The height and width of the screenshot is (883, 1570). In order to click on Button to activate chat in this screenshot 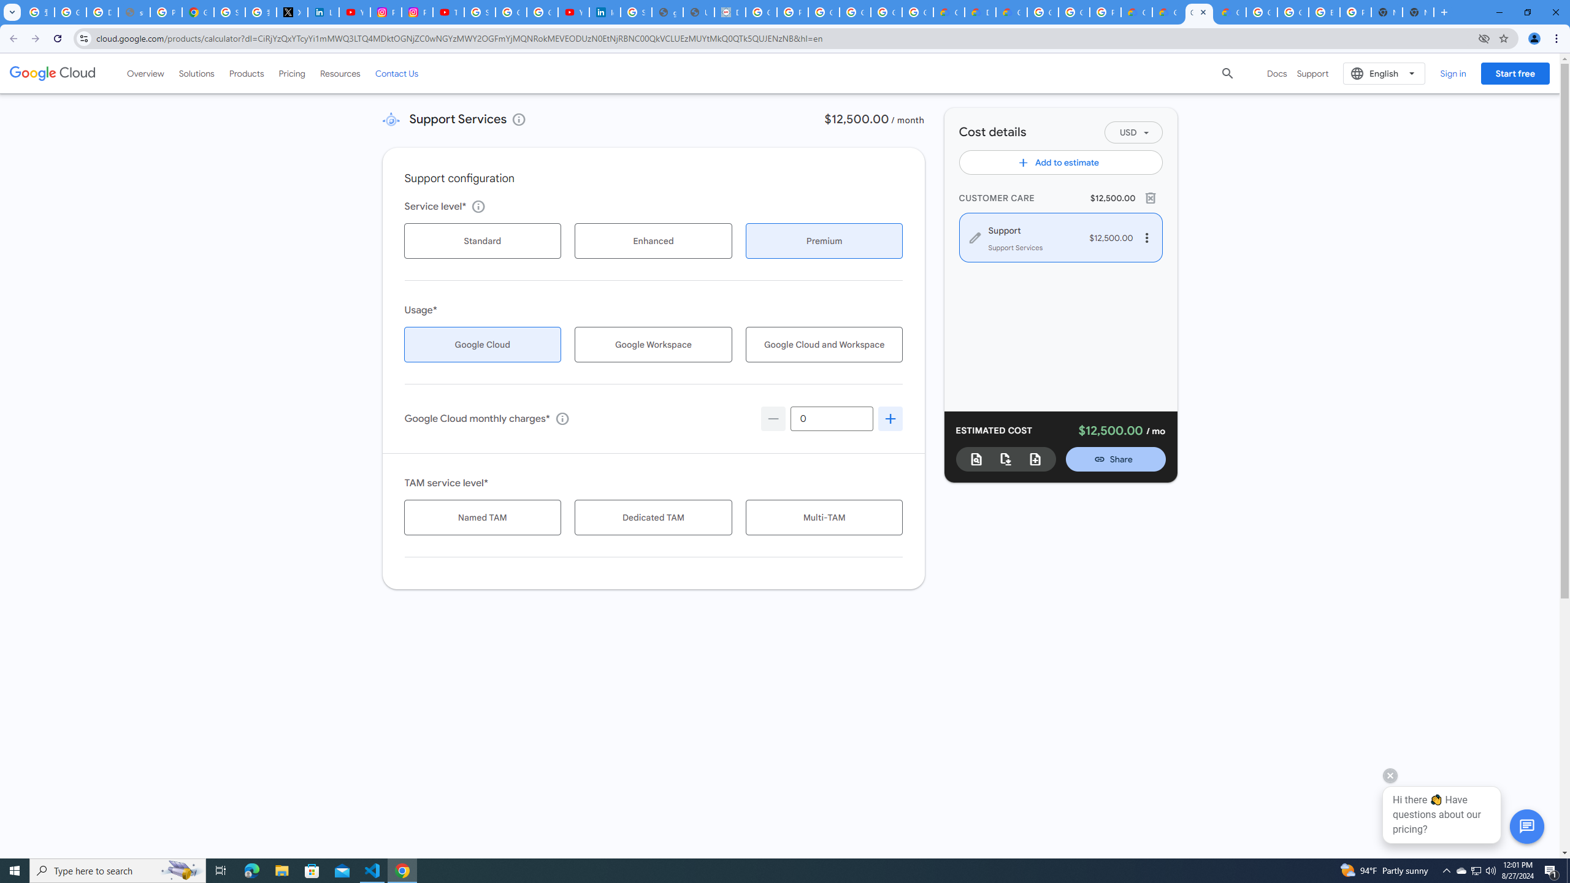, I will do `click(1527, 827)`.